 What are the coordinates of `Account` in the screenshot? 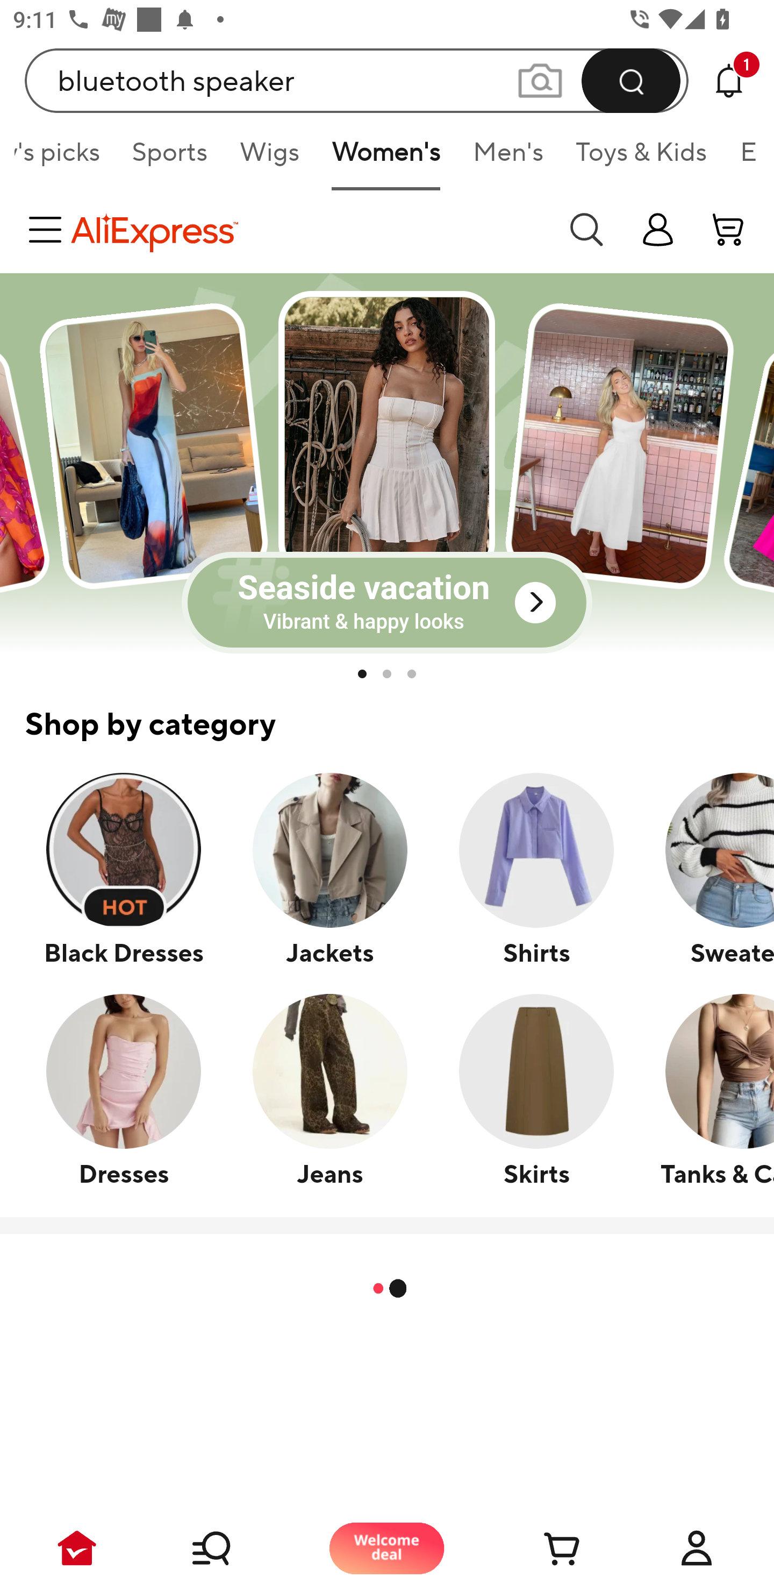 It's located at (697, 1548).